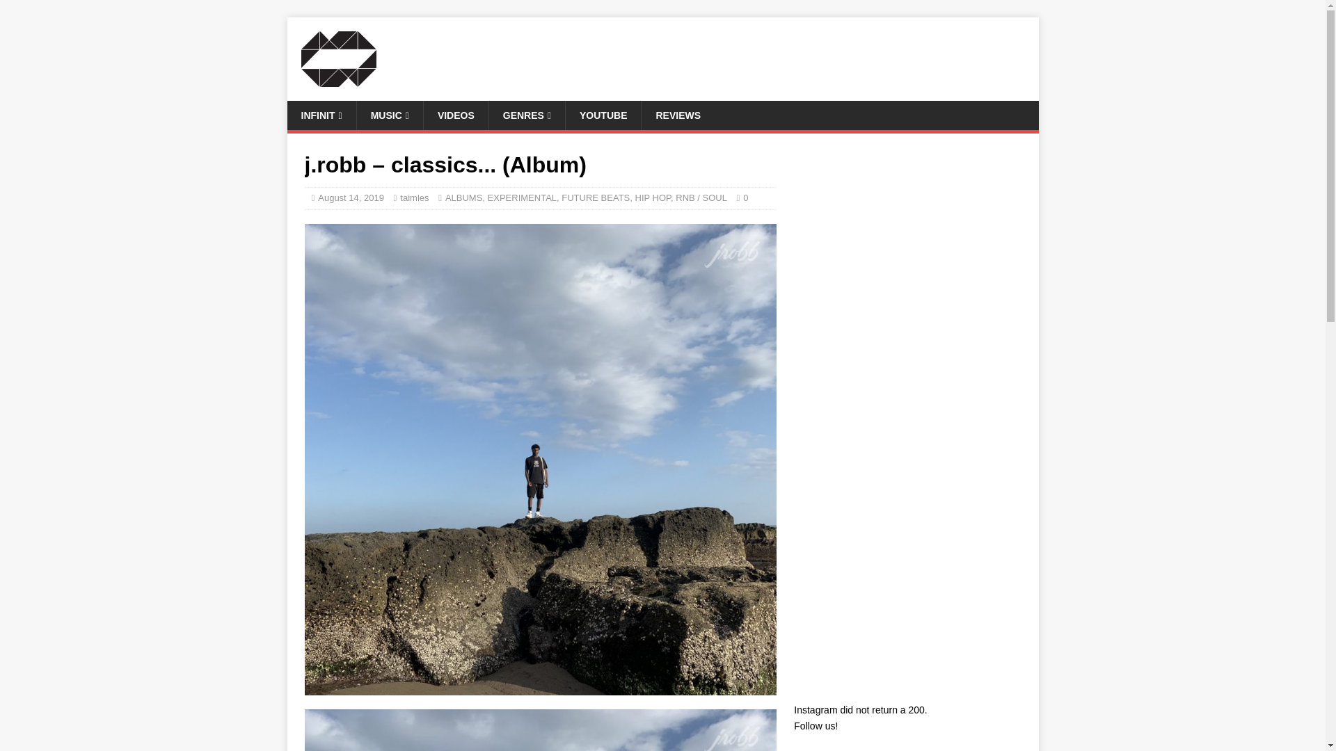  I want to click on INFINIT, so click(321, 115).